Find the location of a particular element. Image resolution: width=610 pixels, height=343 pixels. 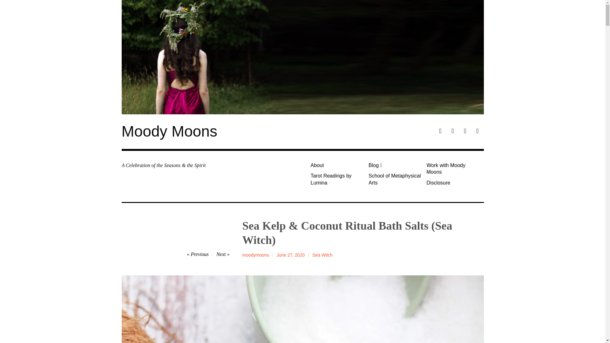

Disclosure is located at coordinates (453, 183).